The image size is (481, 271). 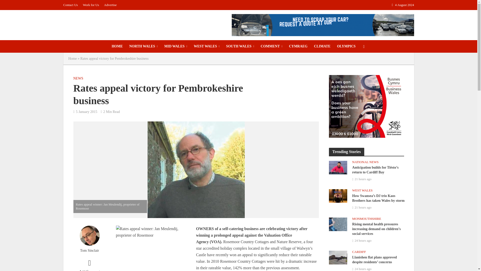 I want to click on HOME, so click(x=117, y=46).